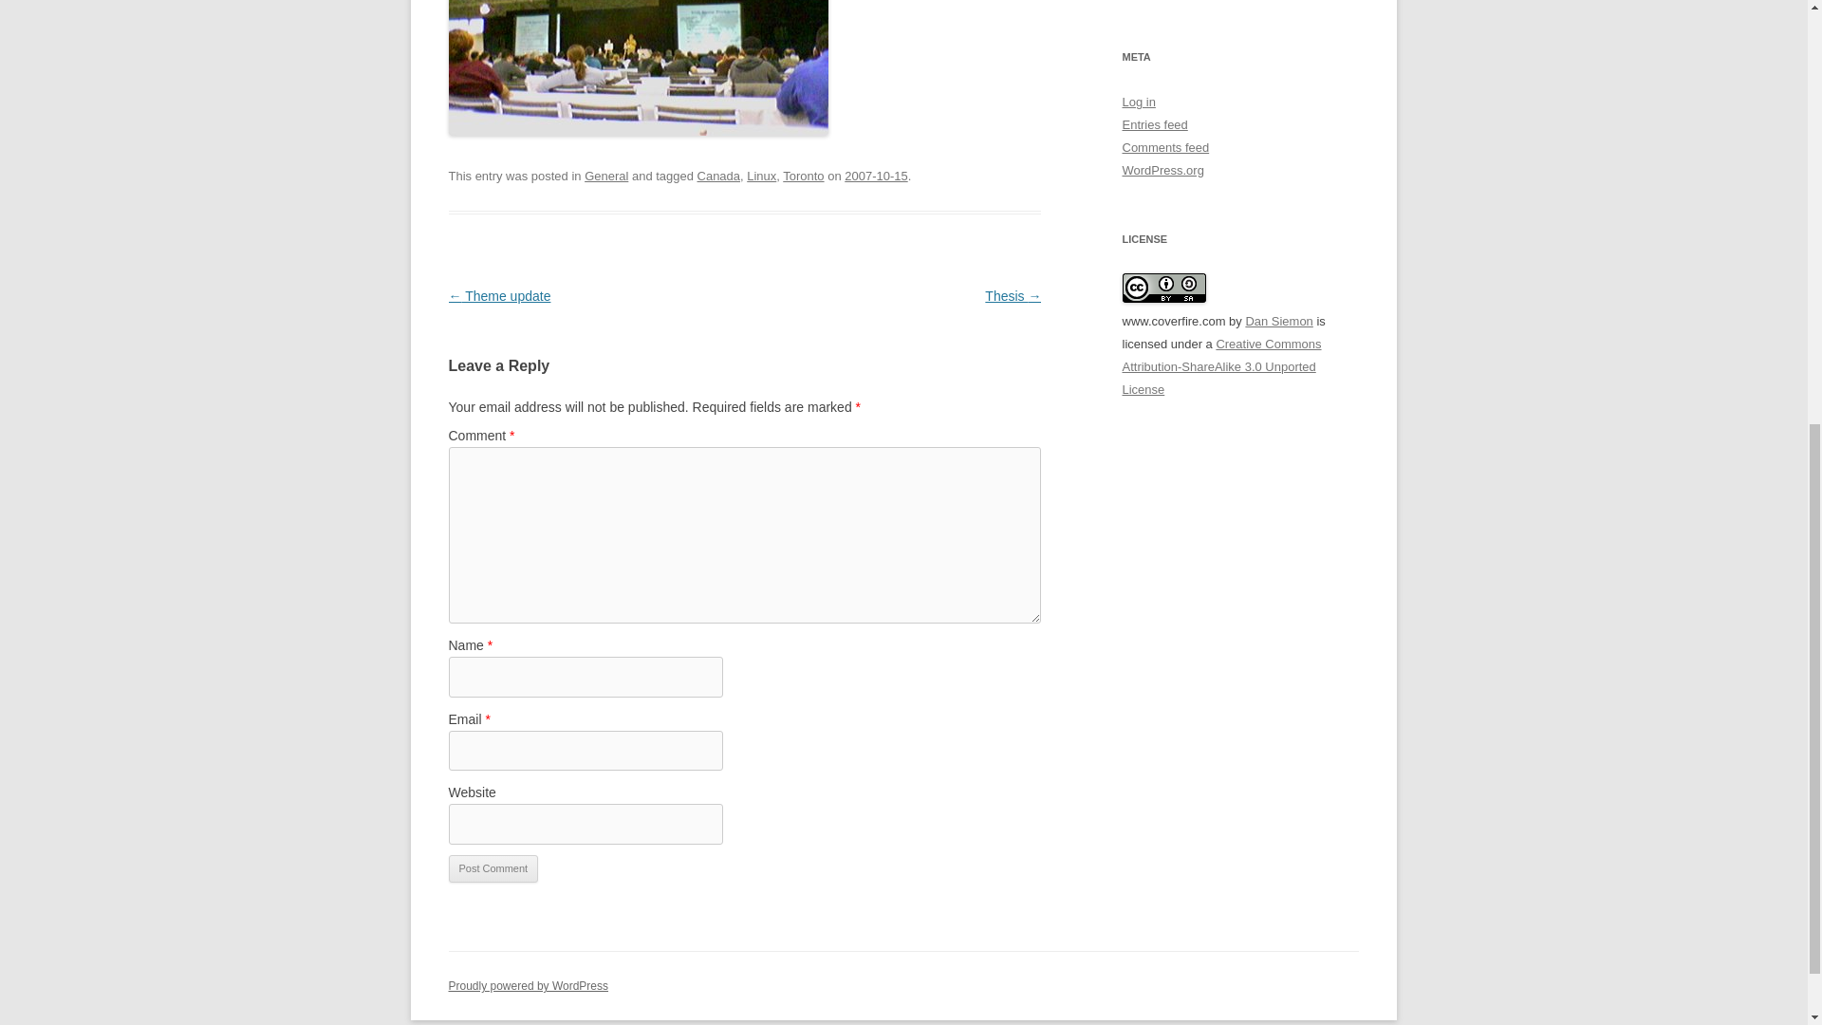  What do you see at coordinates (803, 177) in the screenshot?
I see `Toronto` at bounding box center [803, 177].